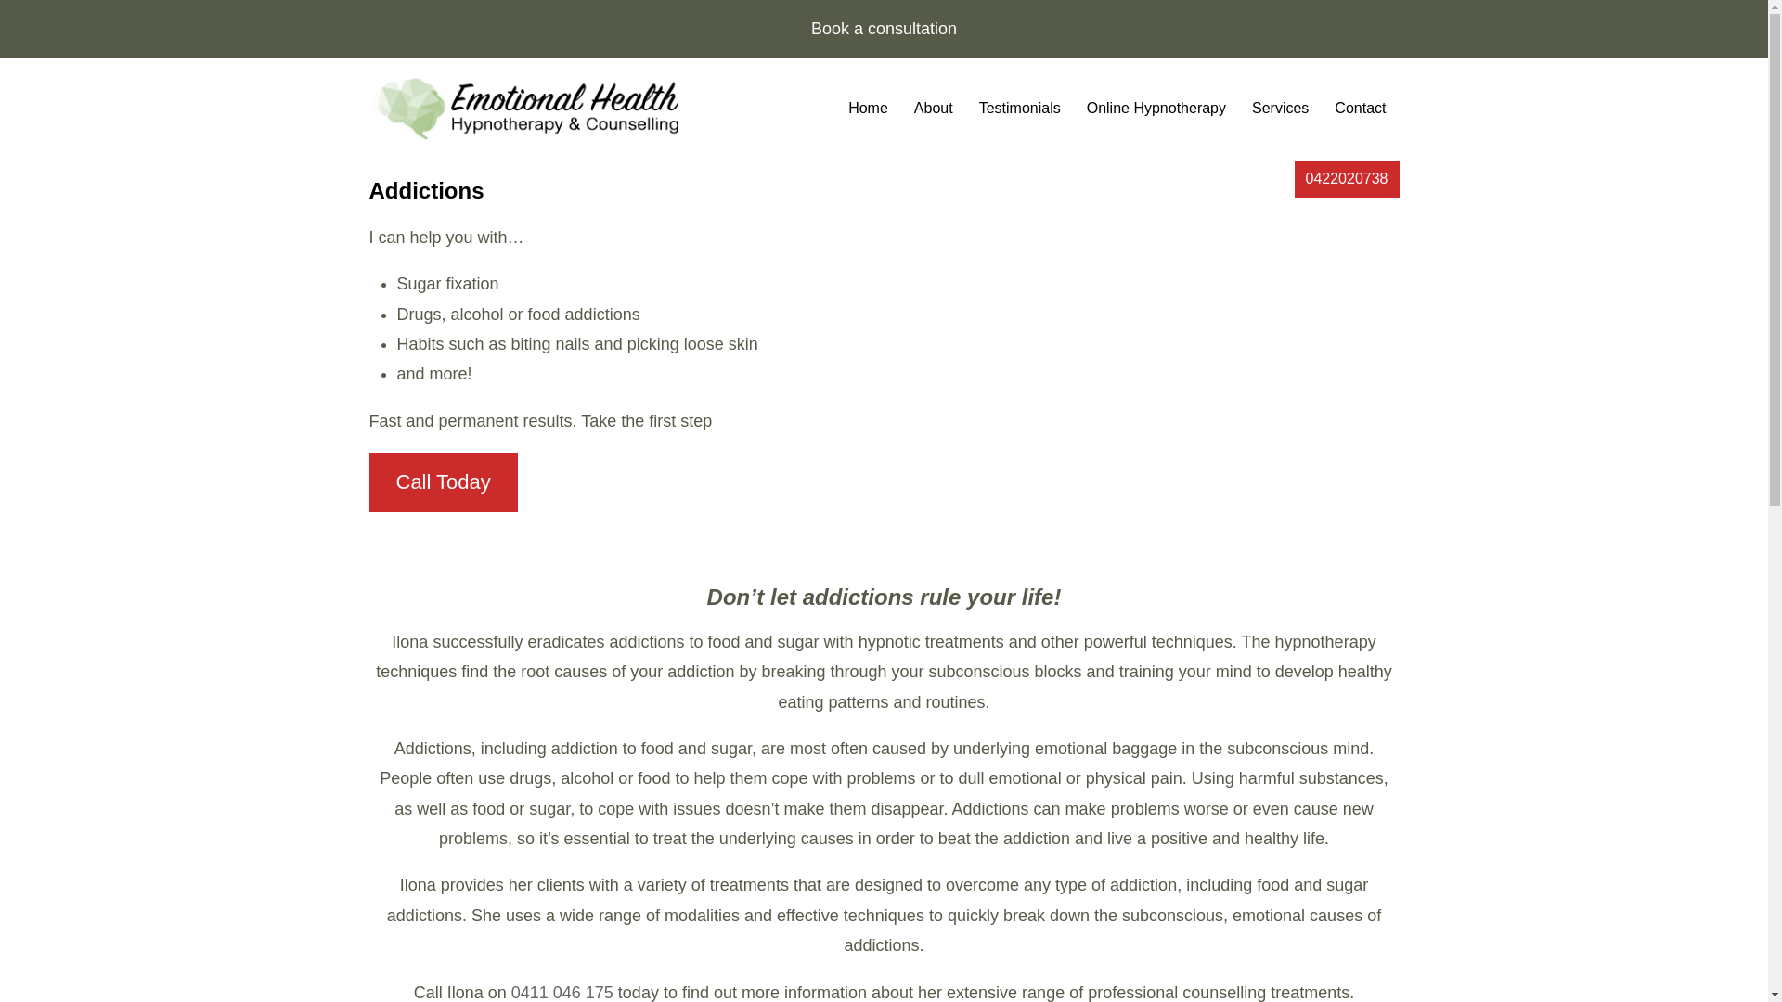  Describe the element at coordinates (1020, 109) in the screenshot. I see `Testimonials` at that location.